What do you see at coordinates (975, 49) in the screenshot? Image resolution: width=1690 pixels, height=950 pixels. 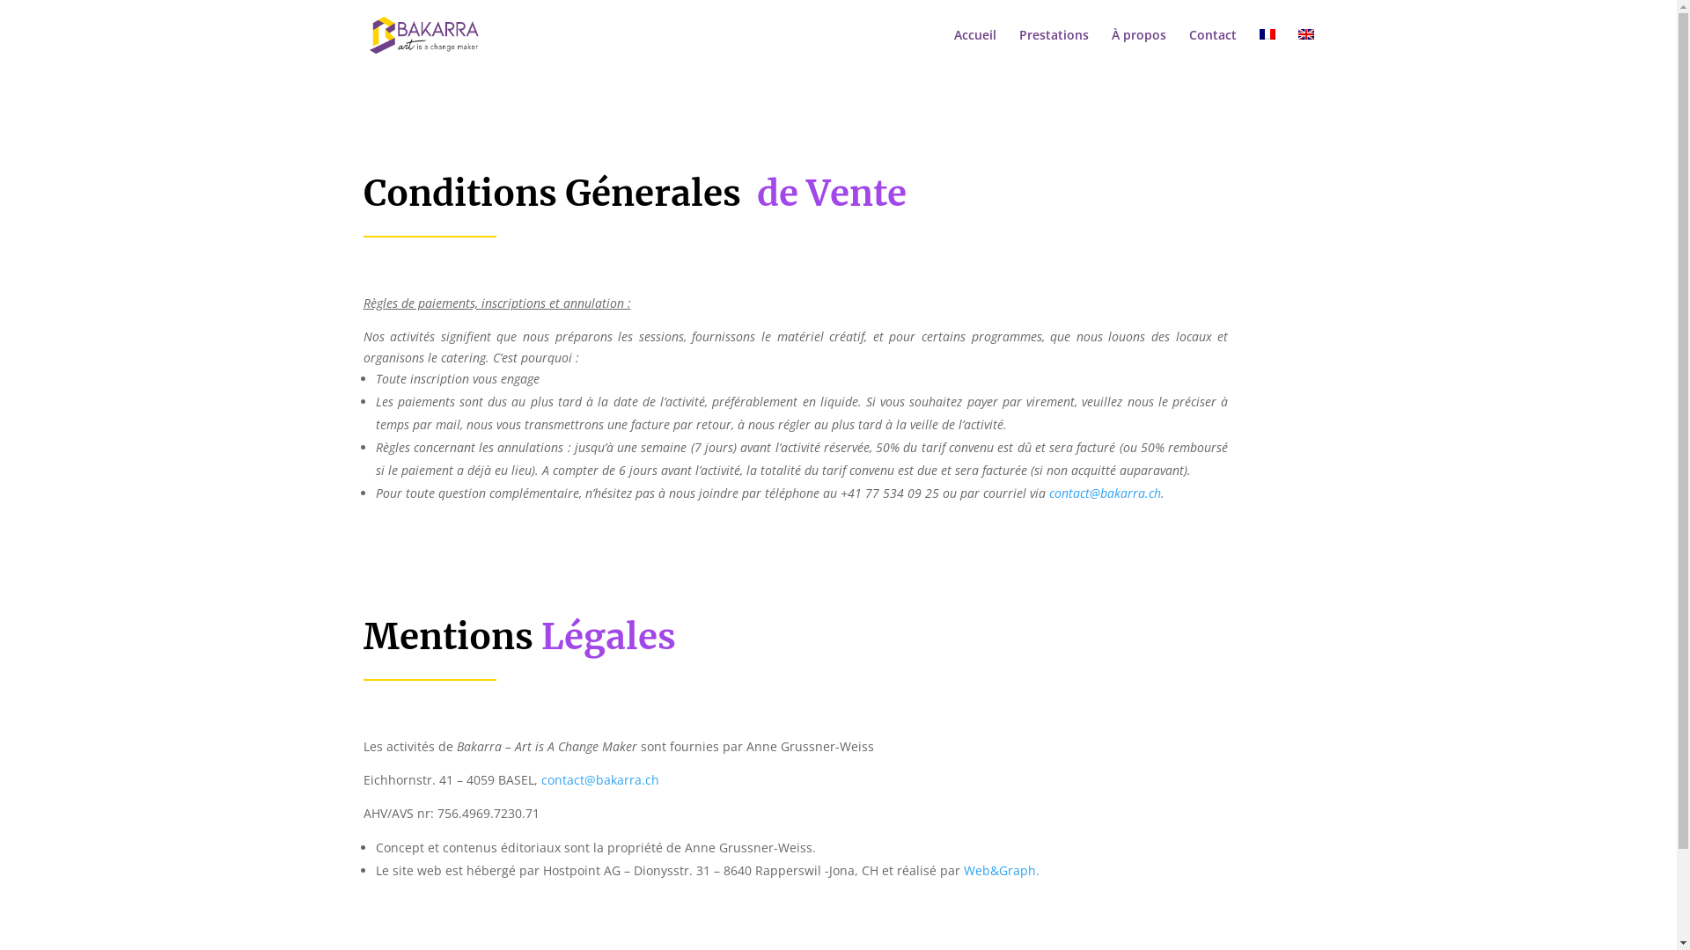 I see `Accueil` at bounding box center [975, 49].